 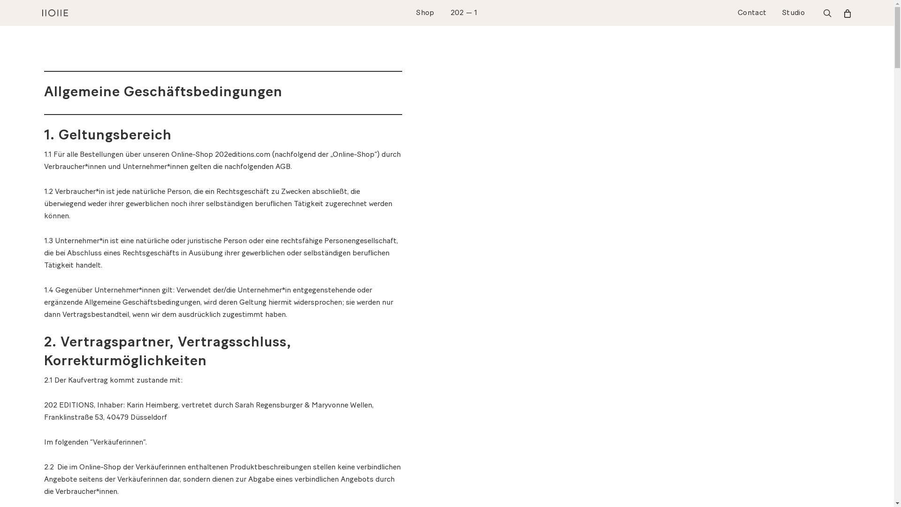 I want to click on Studio, so click(x=794, y=13).